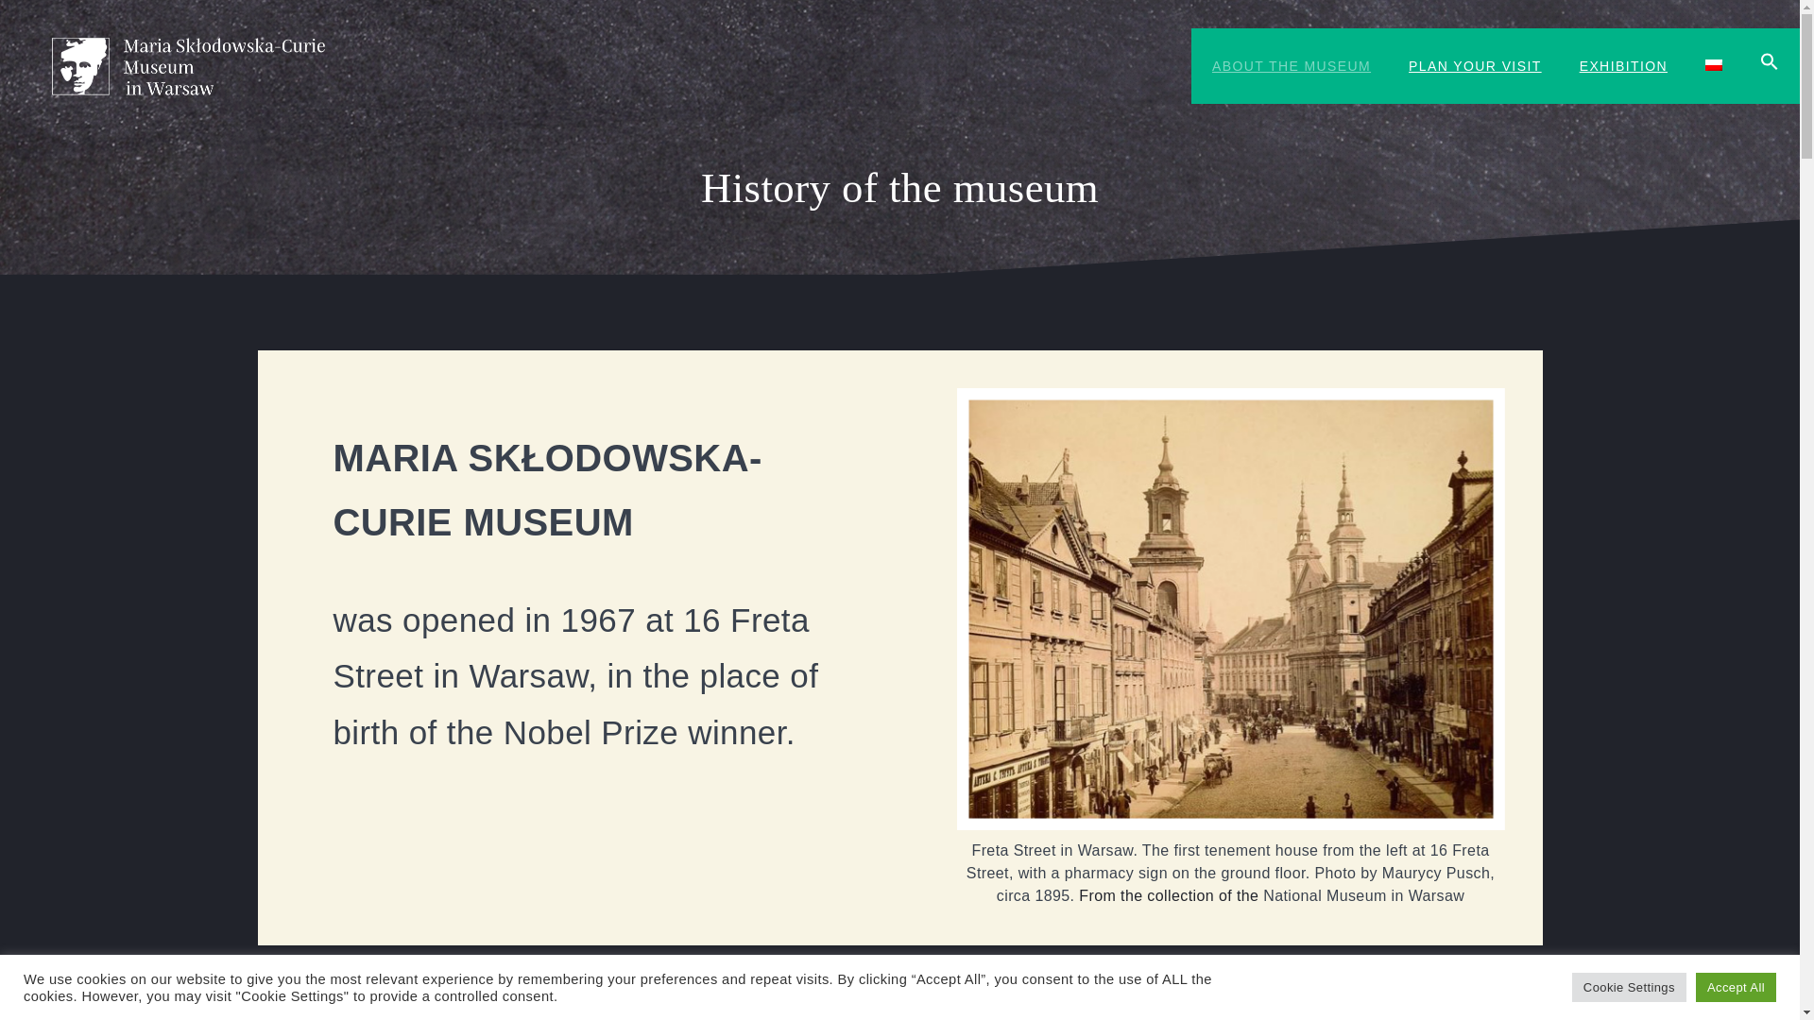 This screenshot has width=1814, height=1020. What do you see at coordinates (1736, 987) in the screenshot?
I see `Accept All` at bounding box center [1736, 987].